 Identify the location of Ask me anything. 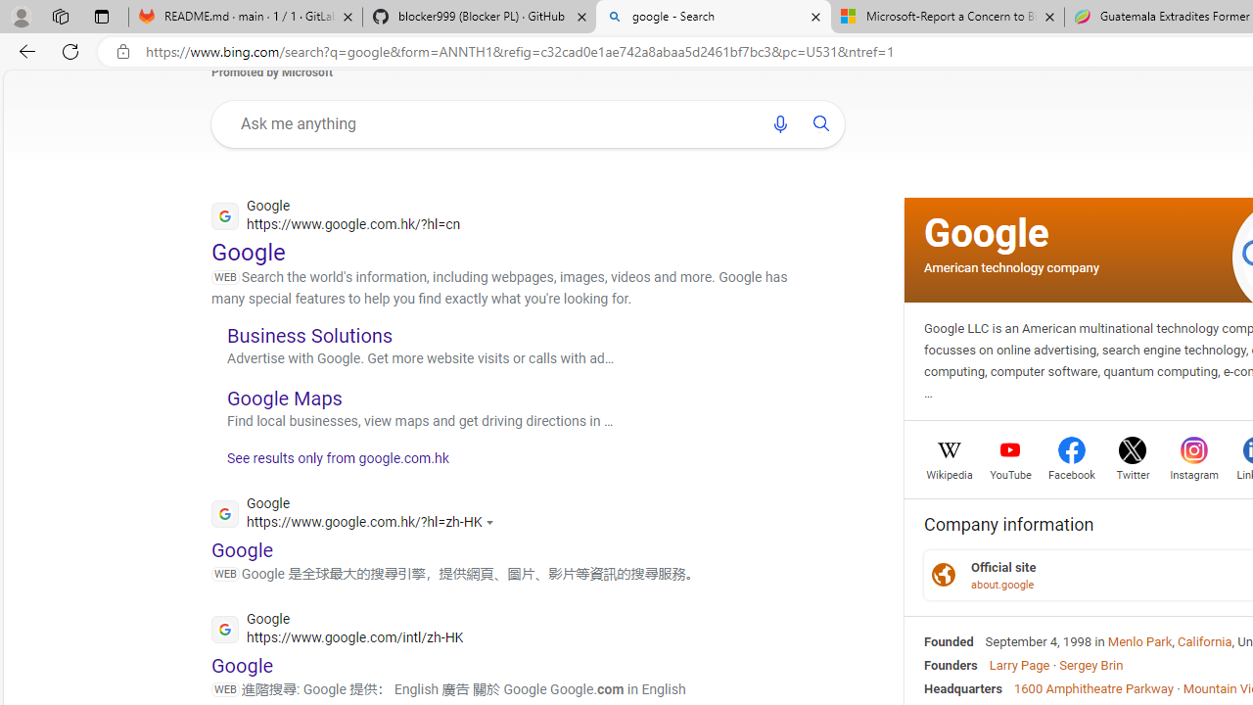
(491, 123).